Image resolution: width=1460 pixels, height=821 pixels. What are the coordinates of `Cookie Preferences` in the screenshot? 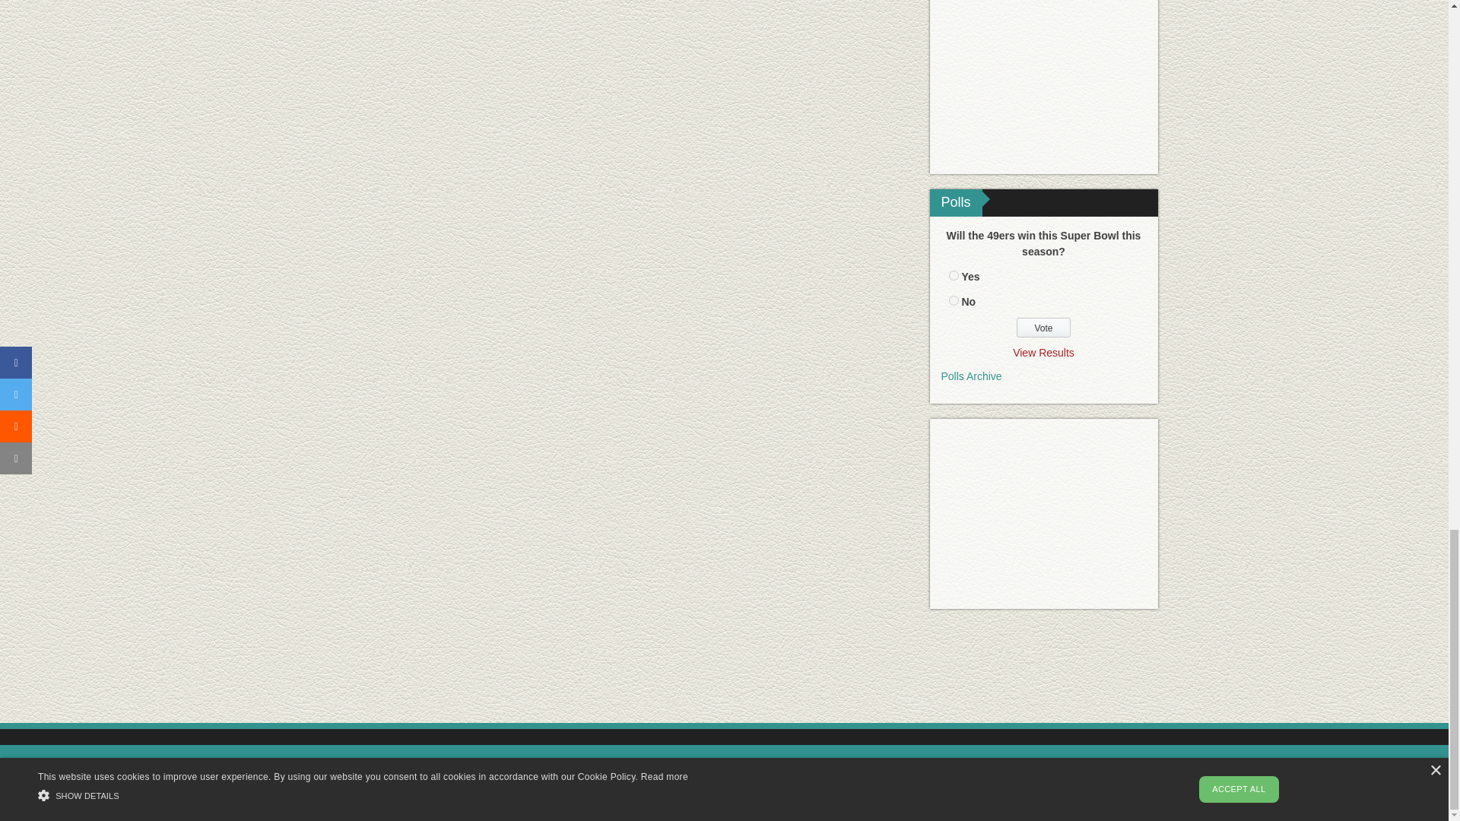 It's located at (672, 806).